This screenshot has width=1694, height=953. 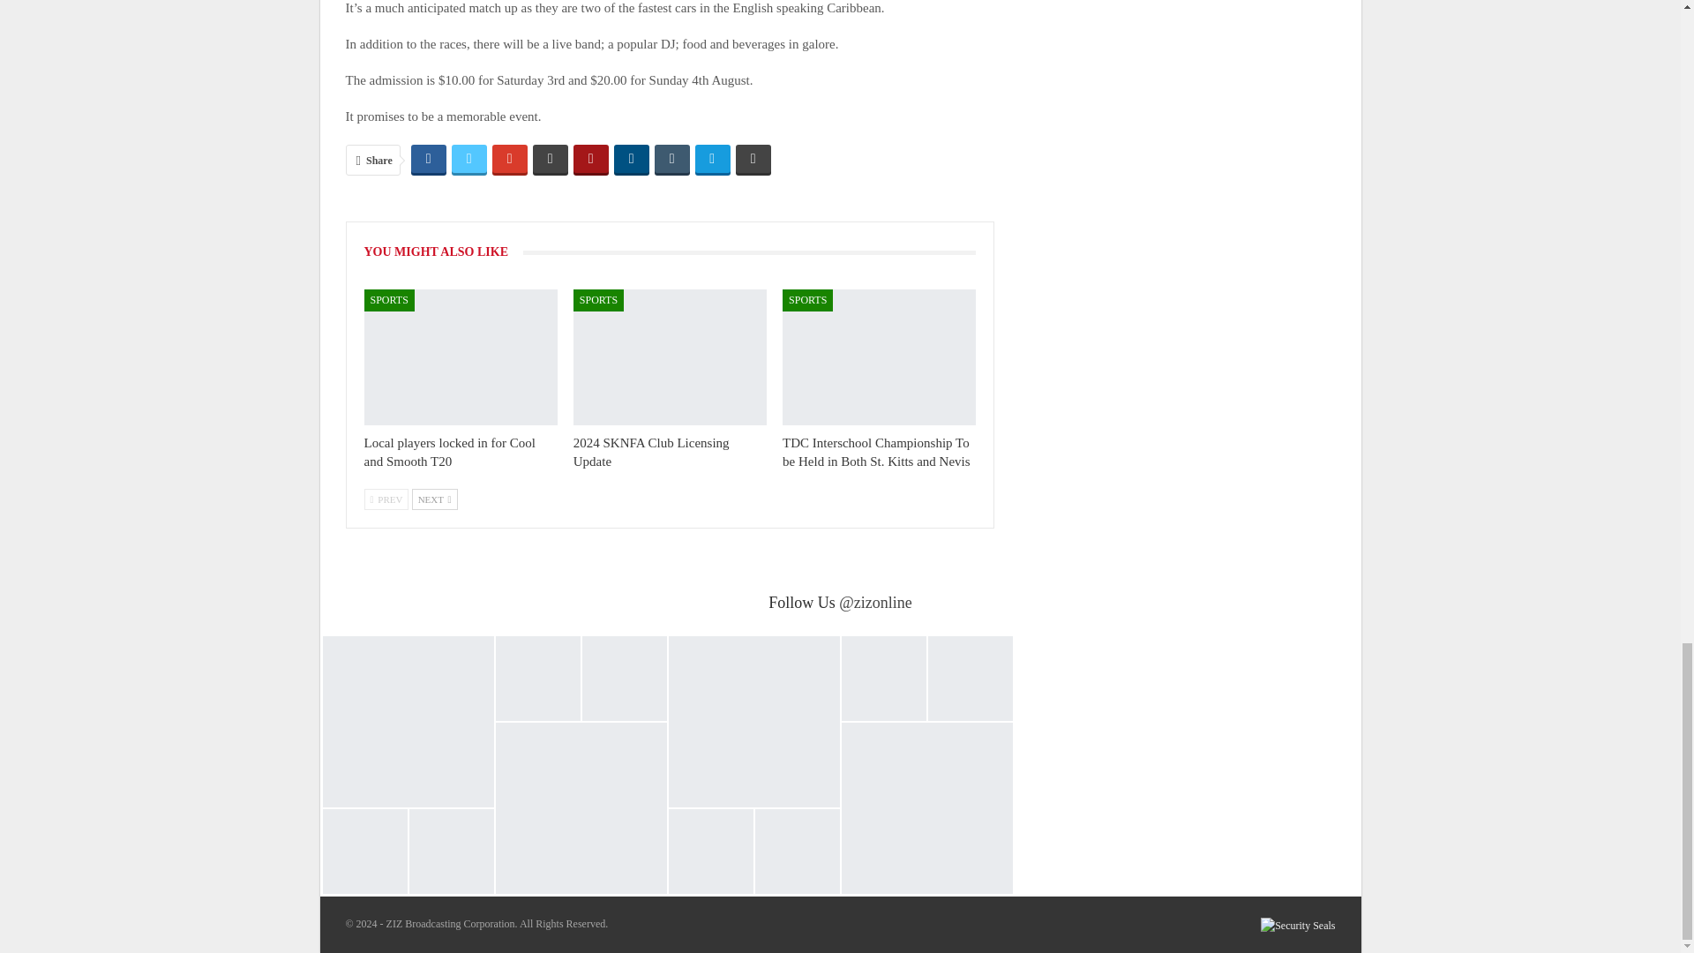 I want to click on 2024 SKNFA Club Licensing Update, so click(x=651, y=452).